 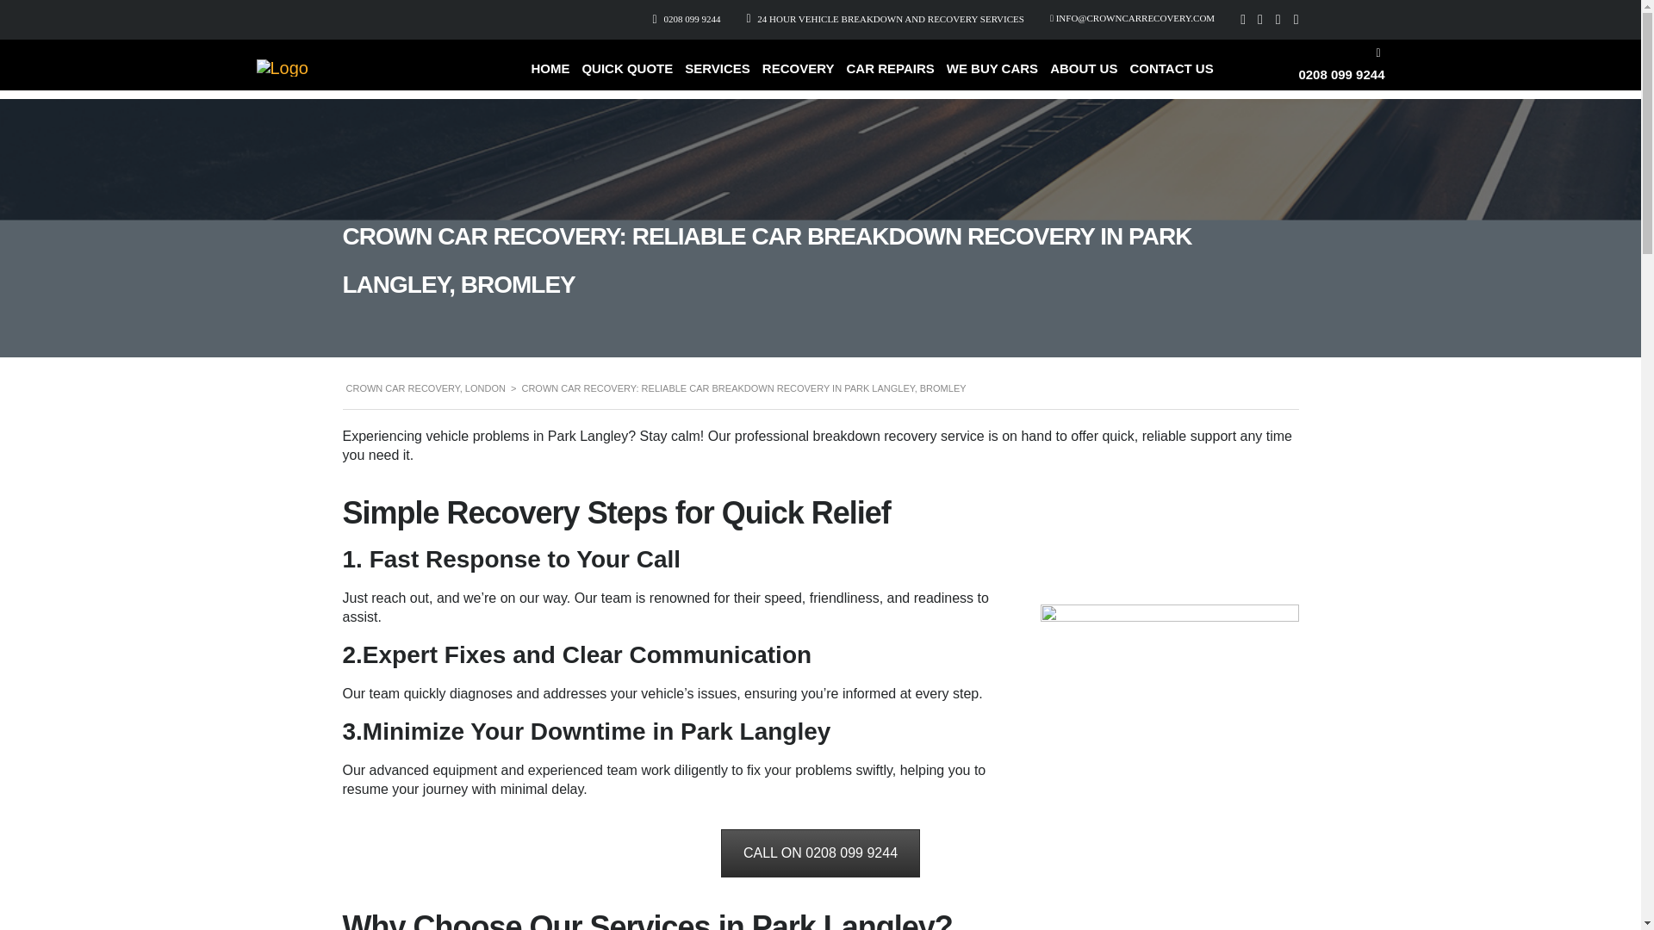 I want to click on 0208 099 9244, so click(x=1341, y=74).